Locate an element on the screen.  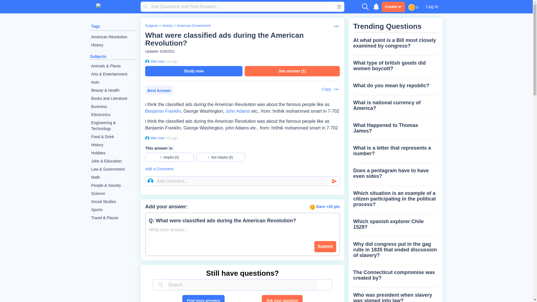
Math is located at coordinates (113, 177).